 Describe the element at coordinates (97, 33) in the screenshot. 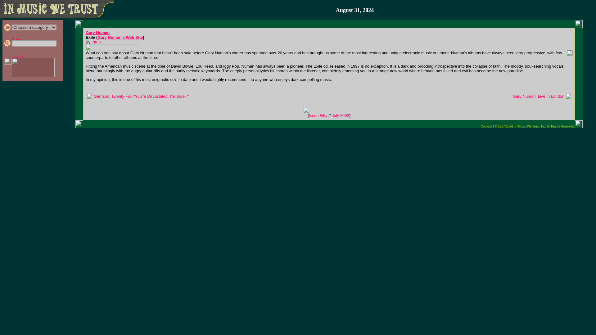

I see `Gary Numan` at that location.